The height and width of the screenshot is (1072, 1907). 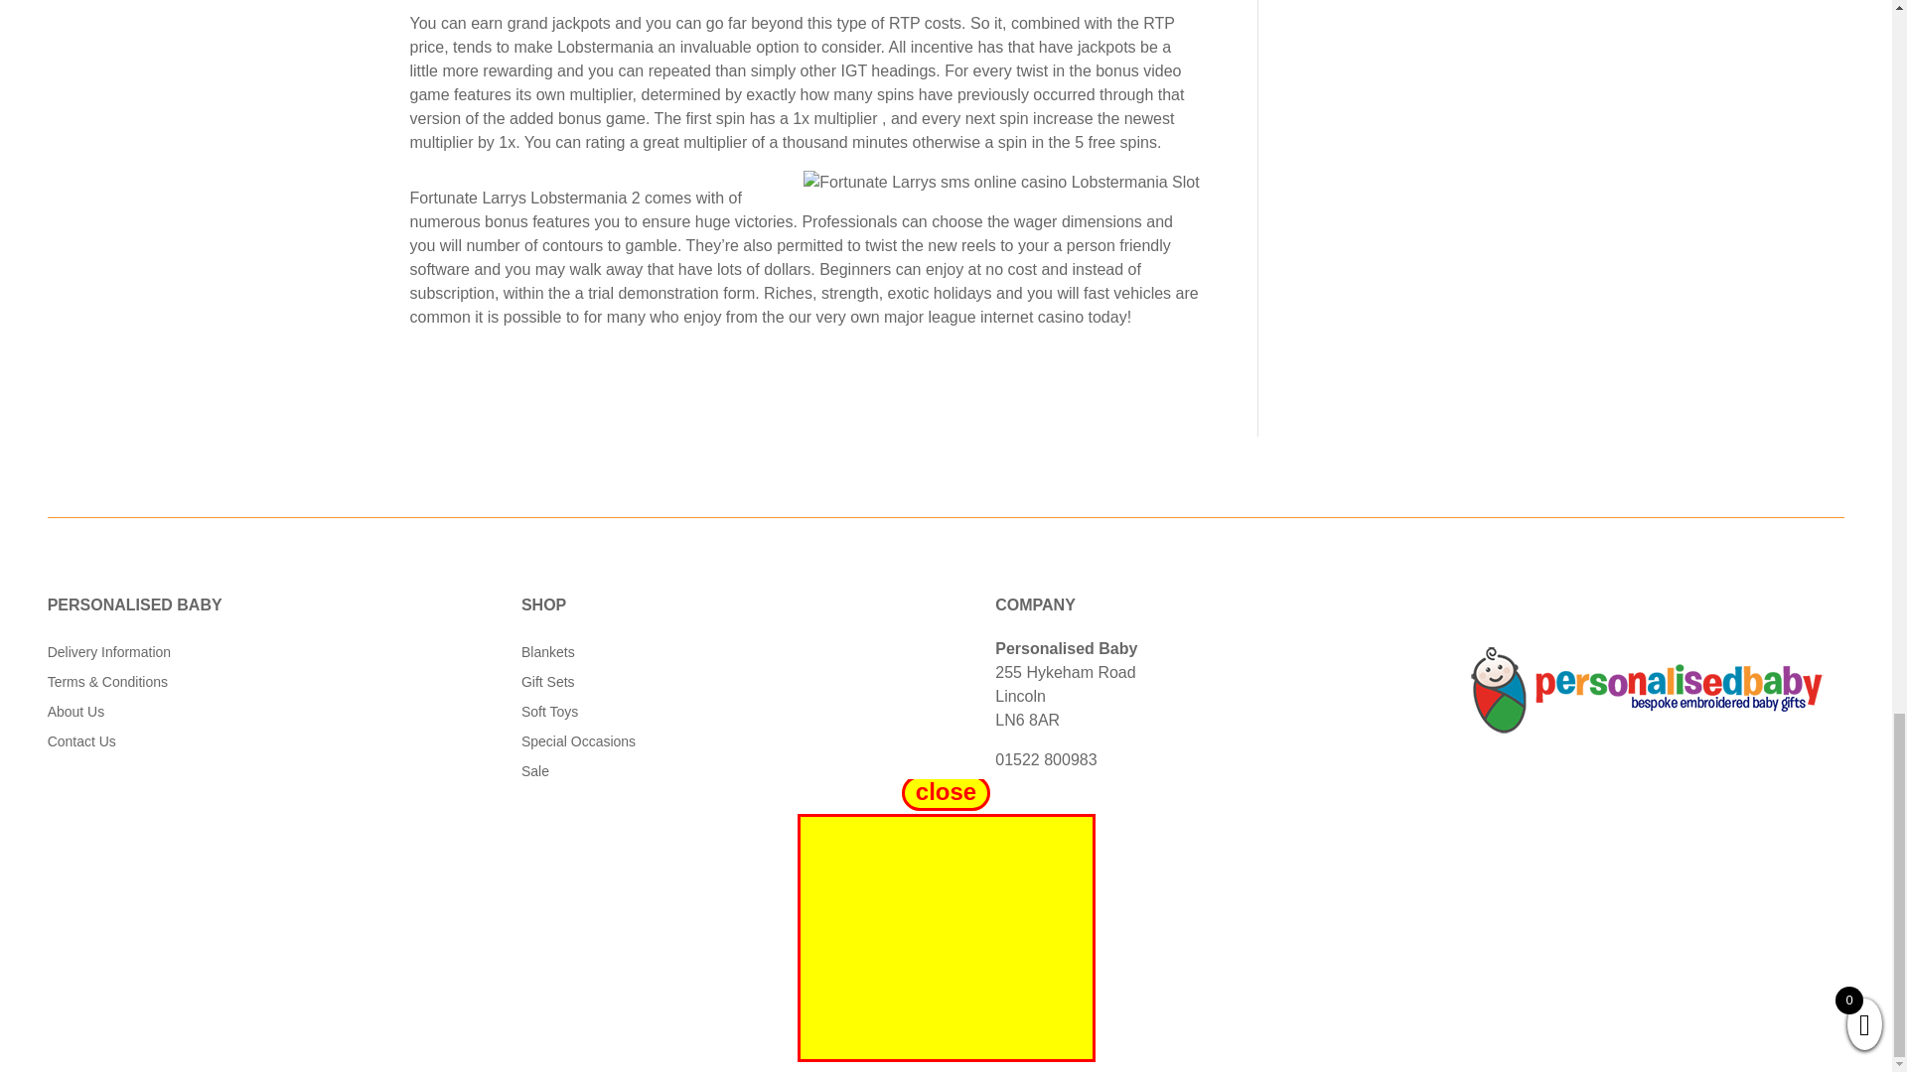 What do you see at coordinates (548, 686) in the screenshot?
I see `Gift Sets` at bounding box center [548, 686].